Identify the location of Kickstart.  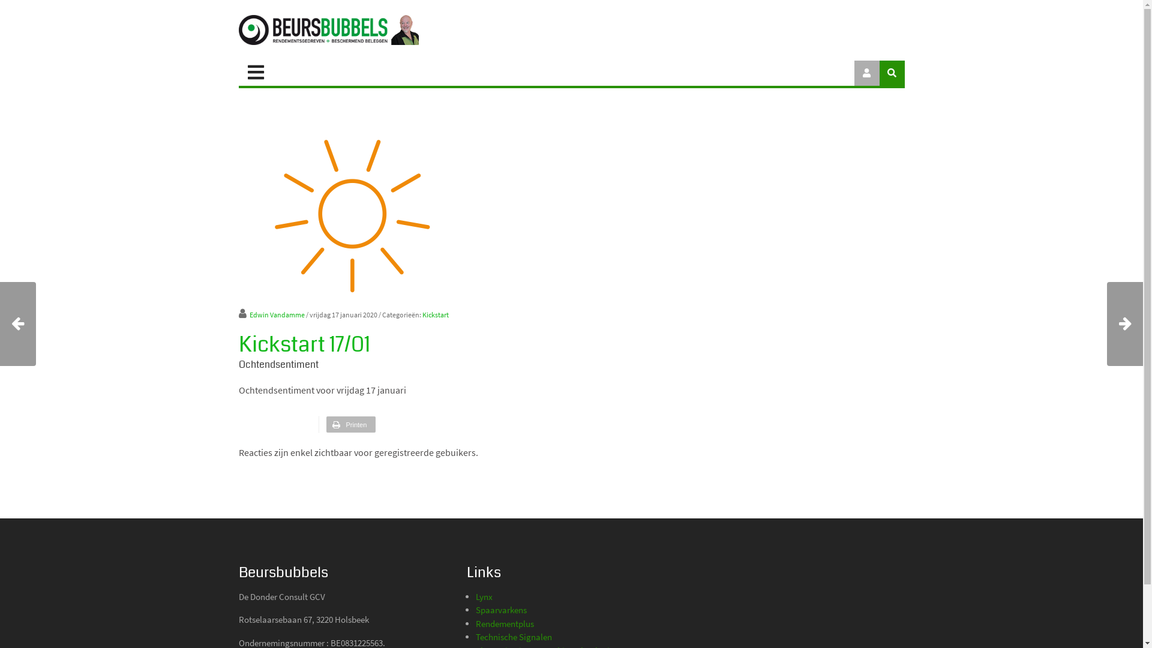
(436, 314).